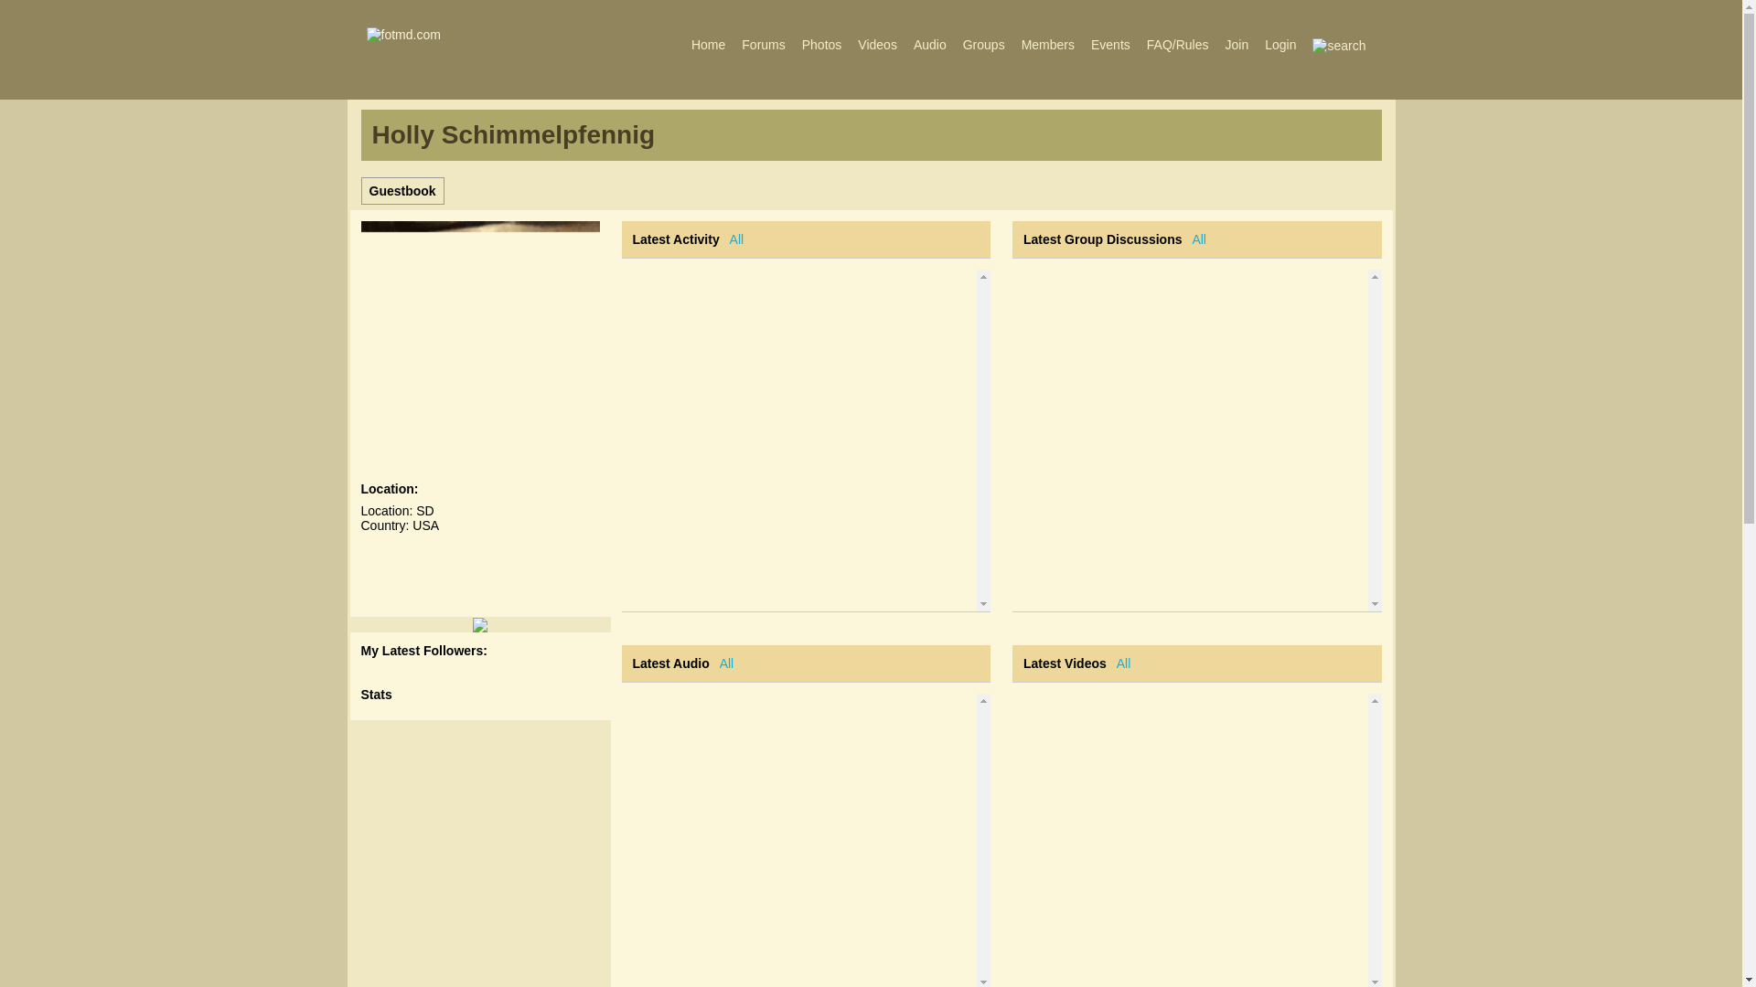 This screenshot has width=1756, height=987. What do you see at coordinates (512, 138) in the screenshot?
I see `Holly Schimmelpfennig` at bounding box center [512, 138].